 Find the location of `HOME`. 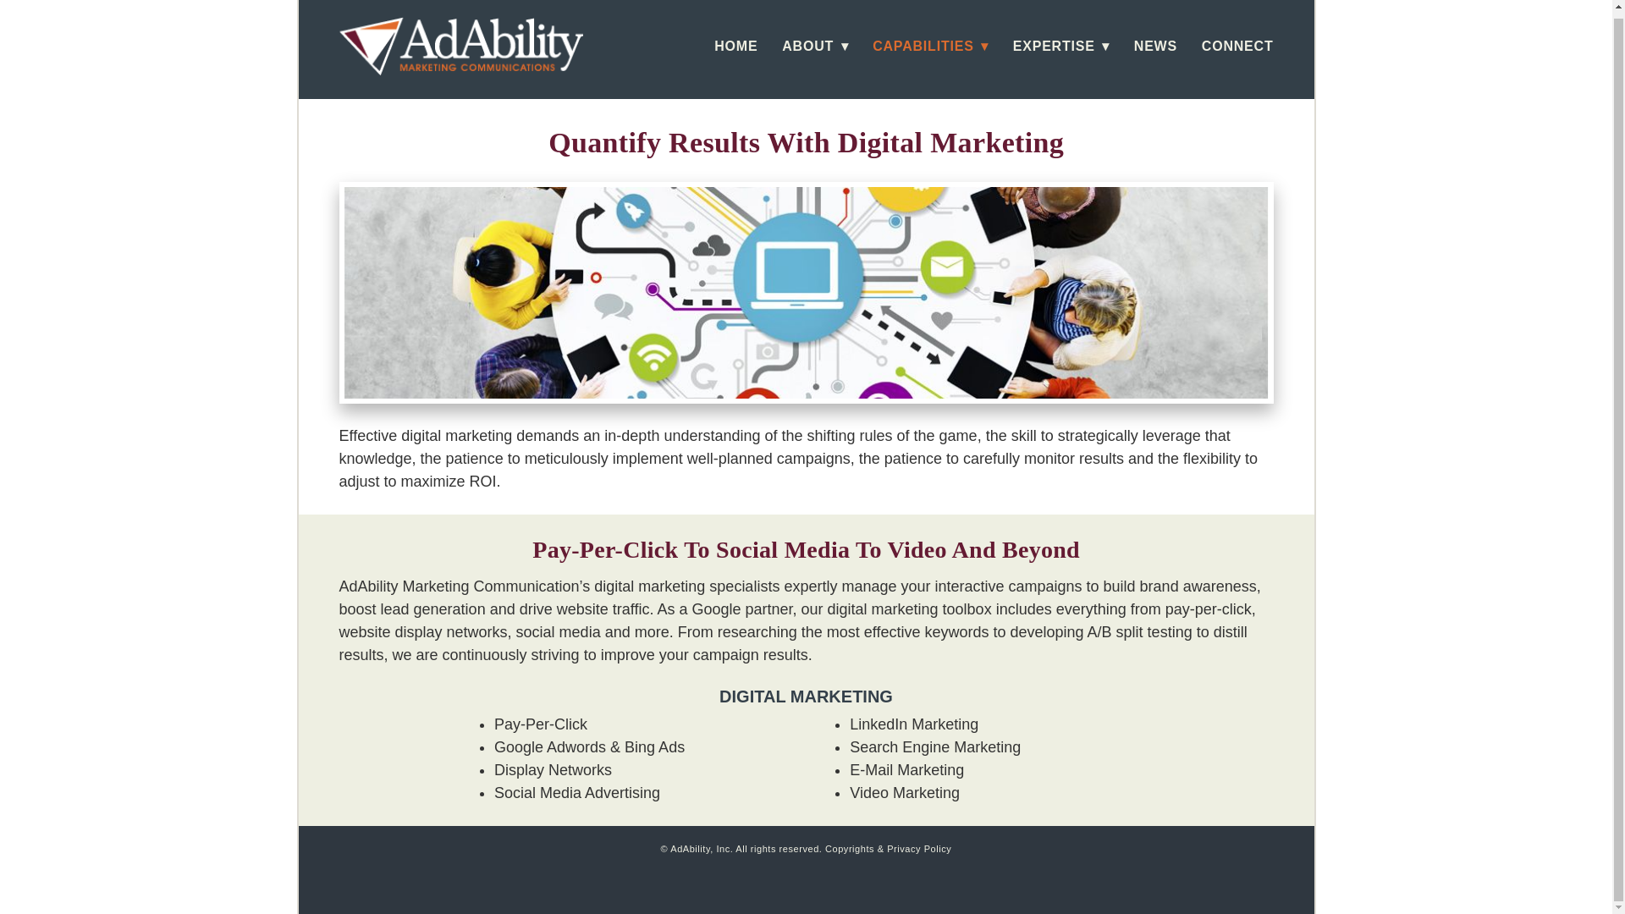

HOME is located at coordinates (735, 46).